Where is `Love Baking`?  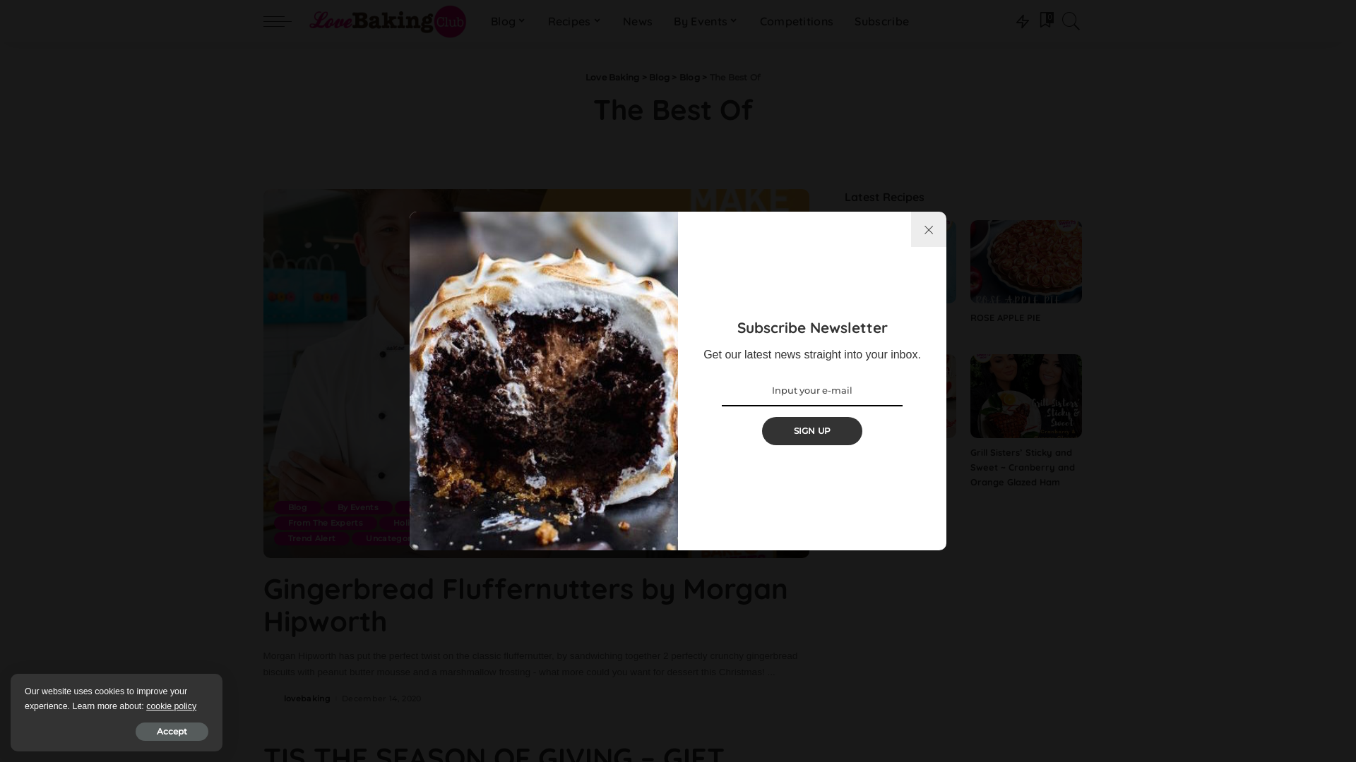
Love Baking is located at coordinates (613, 78).